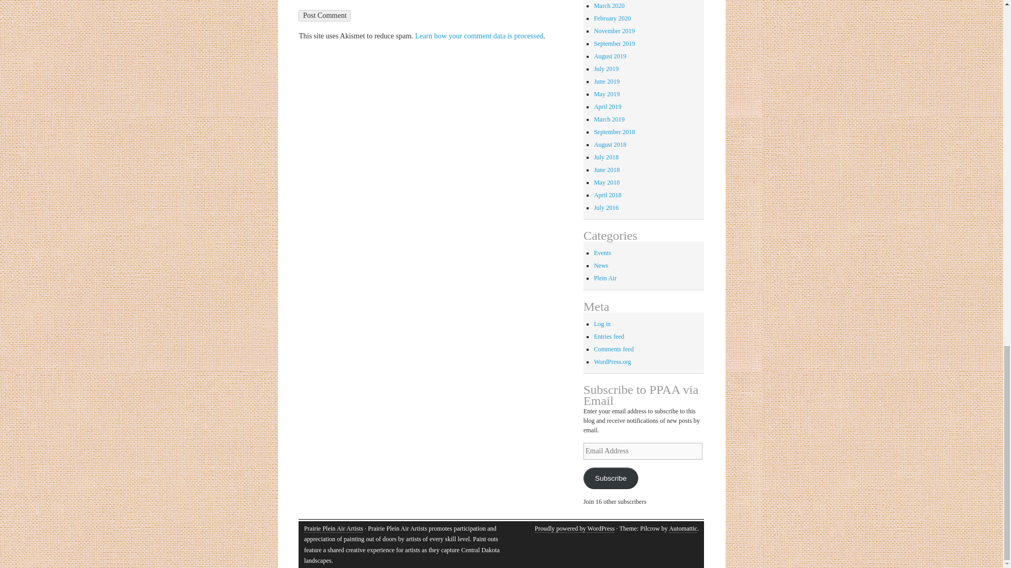 The width and height of the screenshot is (1011, 568). What do you see at coordinates (479, 36) in the screenshot?
I see `Learn how your comment data is processed` at bounding box center [479, 36].